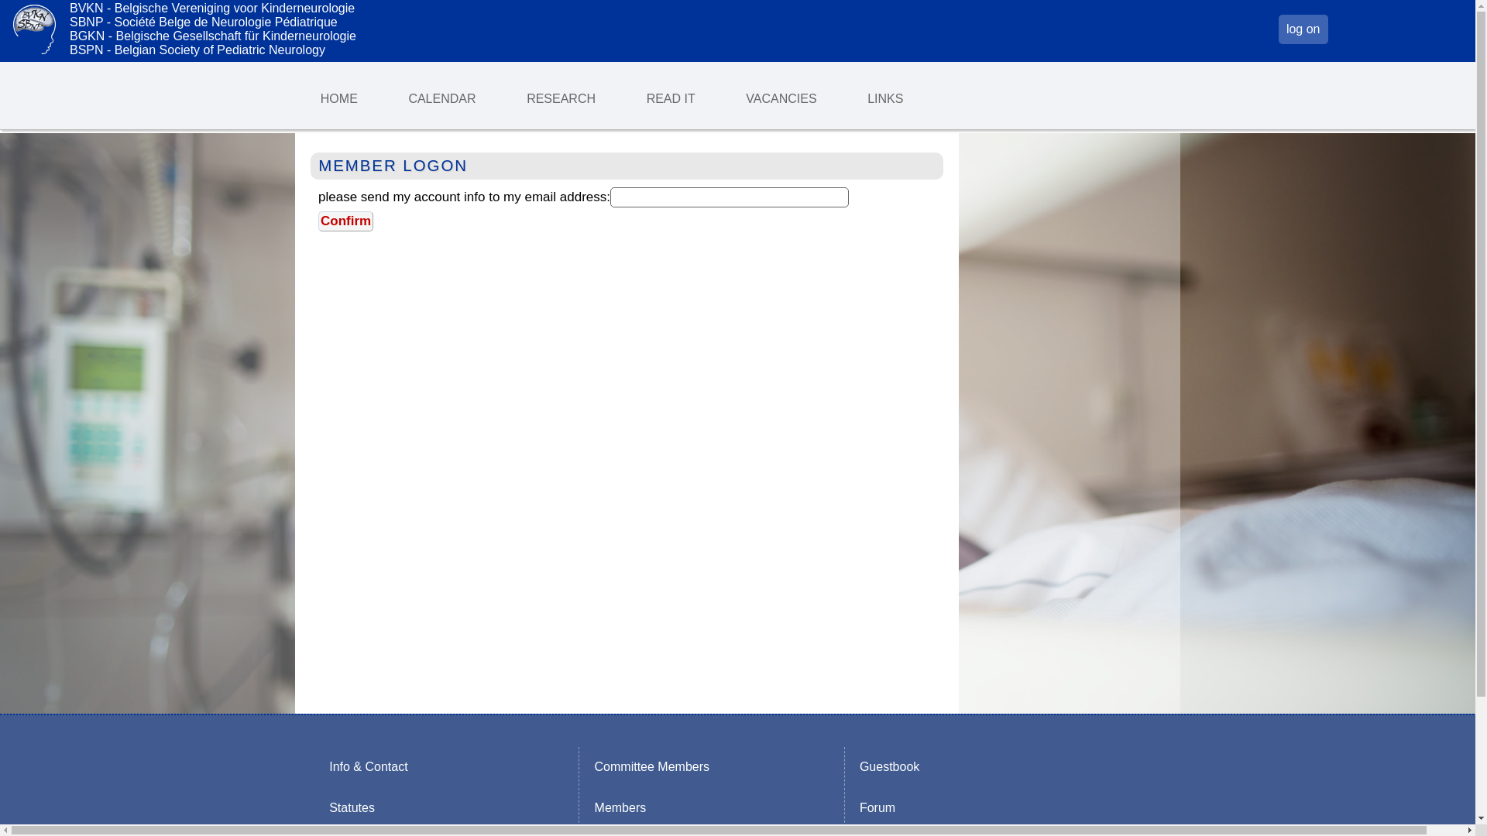  What do you see at coordinates (652, 766) in the screenshot?
I see `Committee Members` at bounding box center [652, 766].